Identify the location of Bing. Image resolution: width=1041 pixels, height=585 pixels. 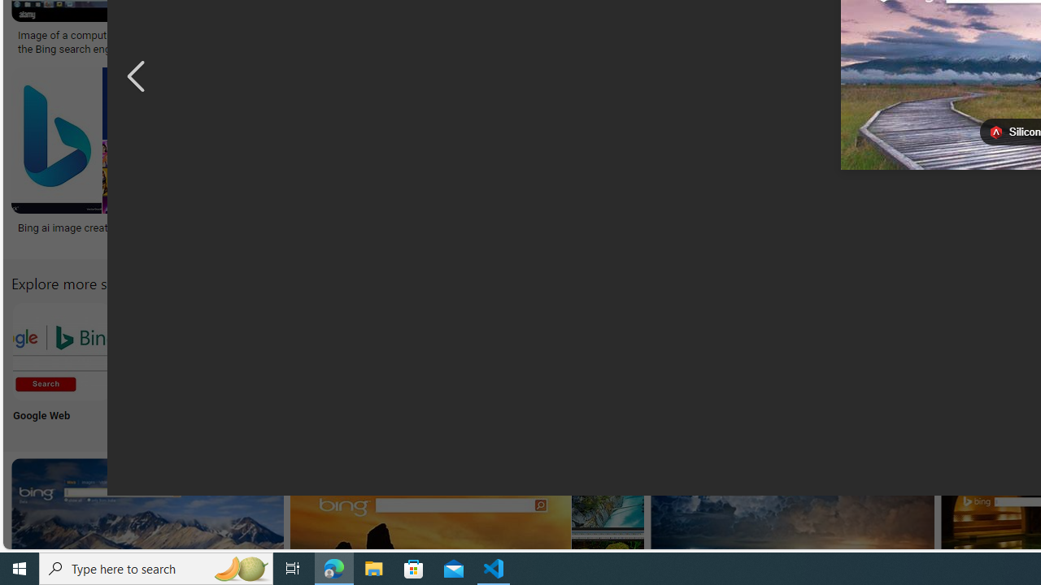
(524, 227).